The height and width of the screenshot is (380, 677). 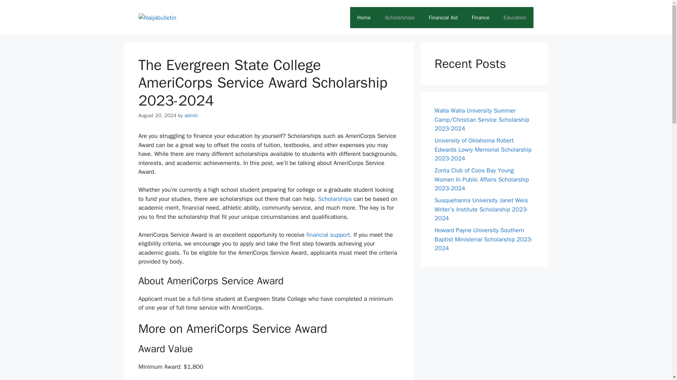 What do you see at coordinates (443, 18) in the screenshot?
I see `Financial Aid` at bounding box center [443, 18].